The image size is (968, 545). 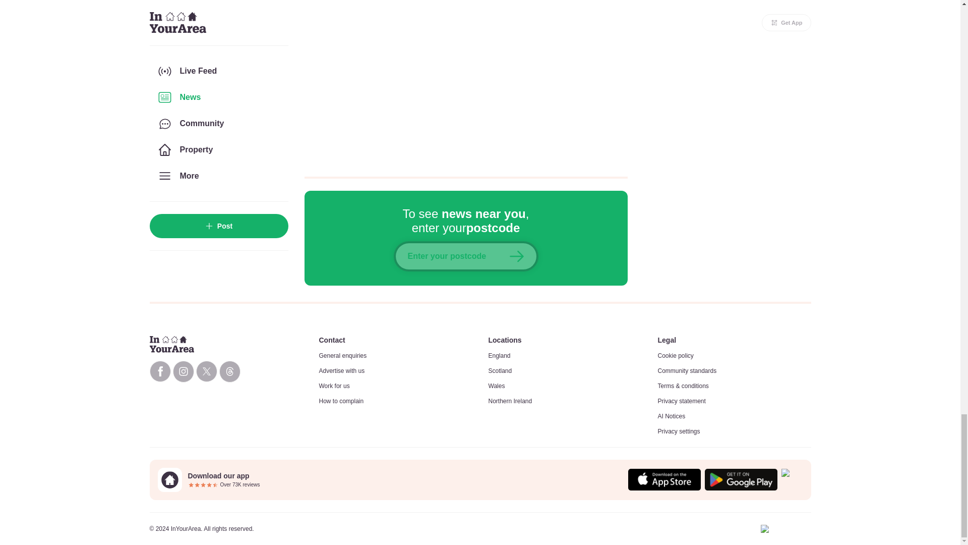 What do you see at coordinates (466, 82) in the screenshot?
I see `comments` at bounding box center [466, 82].